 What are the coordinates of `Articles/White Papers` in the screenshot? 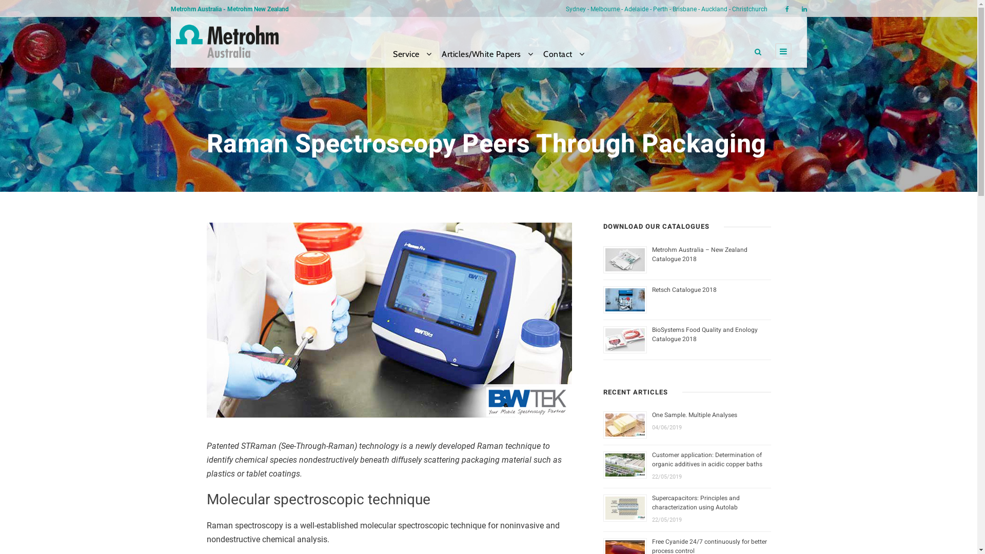 It's located at (487, 57).